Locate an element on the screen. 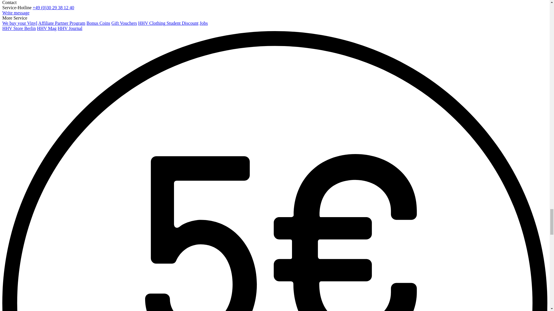 This screenshot has width=554, height=311. HHV Clothing Student Discount is located at coordinates (168, 23).